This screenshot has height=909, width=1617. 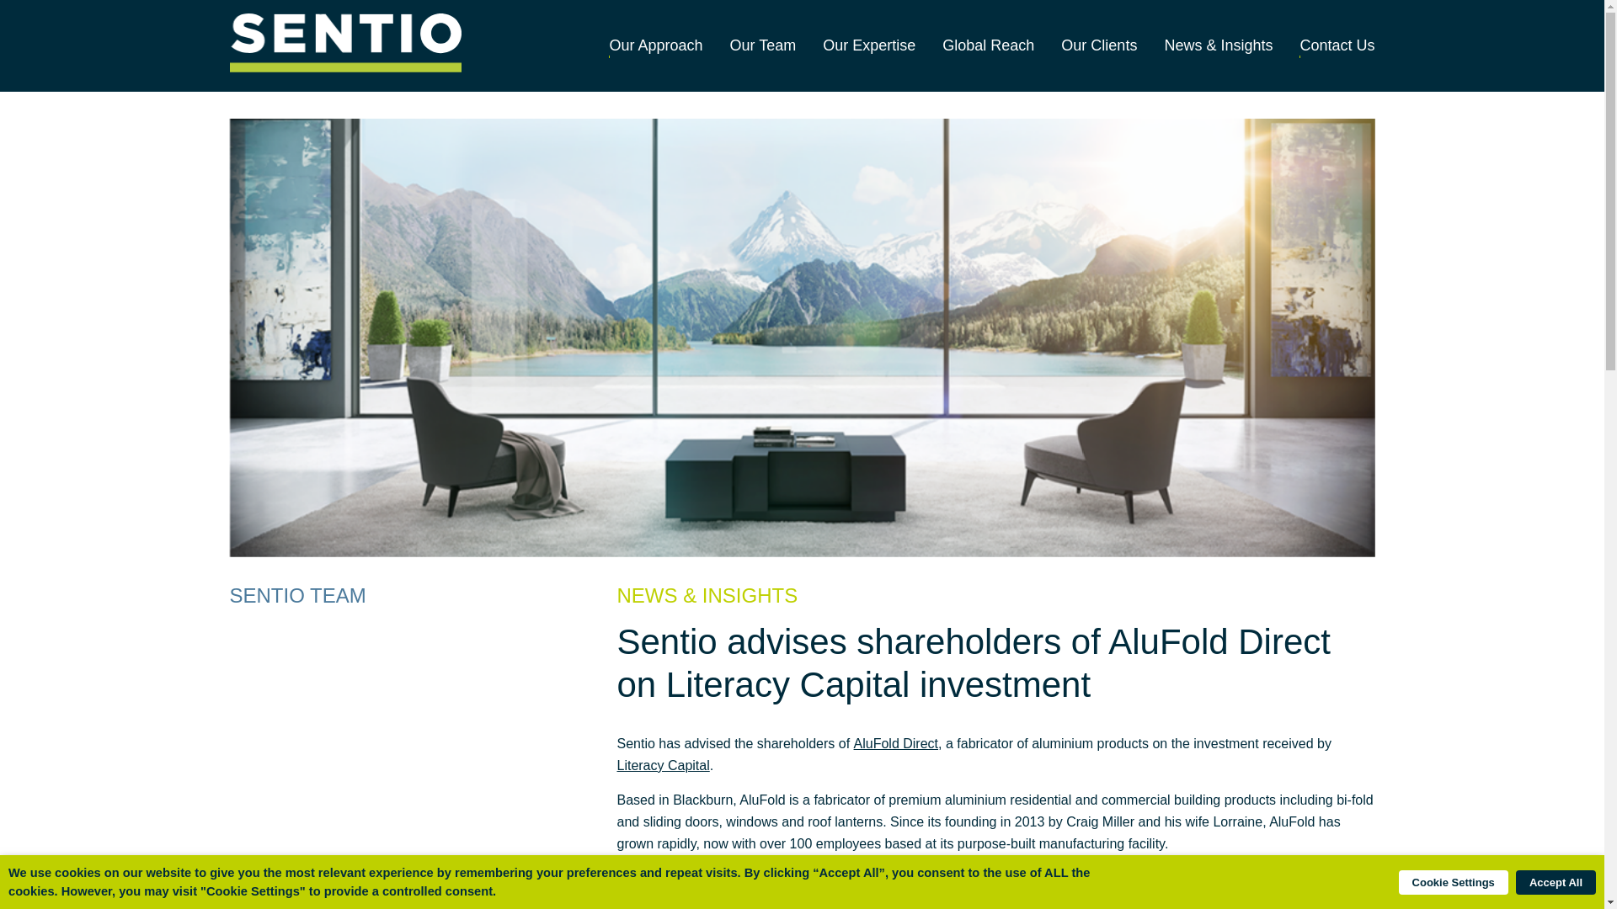 I want to click on Our Team, so click(x=763, y=45).